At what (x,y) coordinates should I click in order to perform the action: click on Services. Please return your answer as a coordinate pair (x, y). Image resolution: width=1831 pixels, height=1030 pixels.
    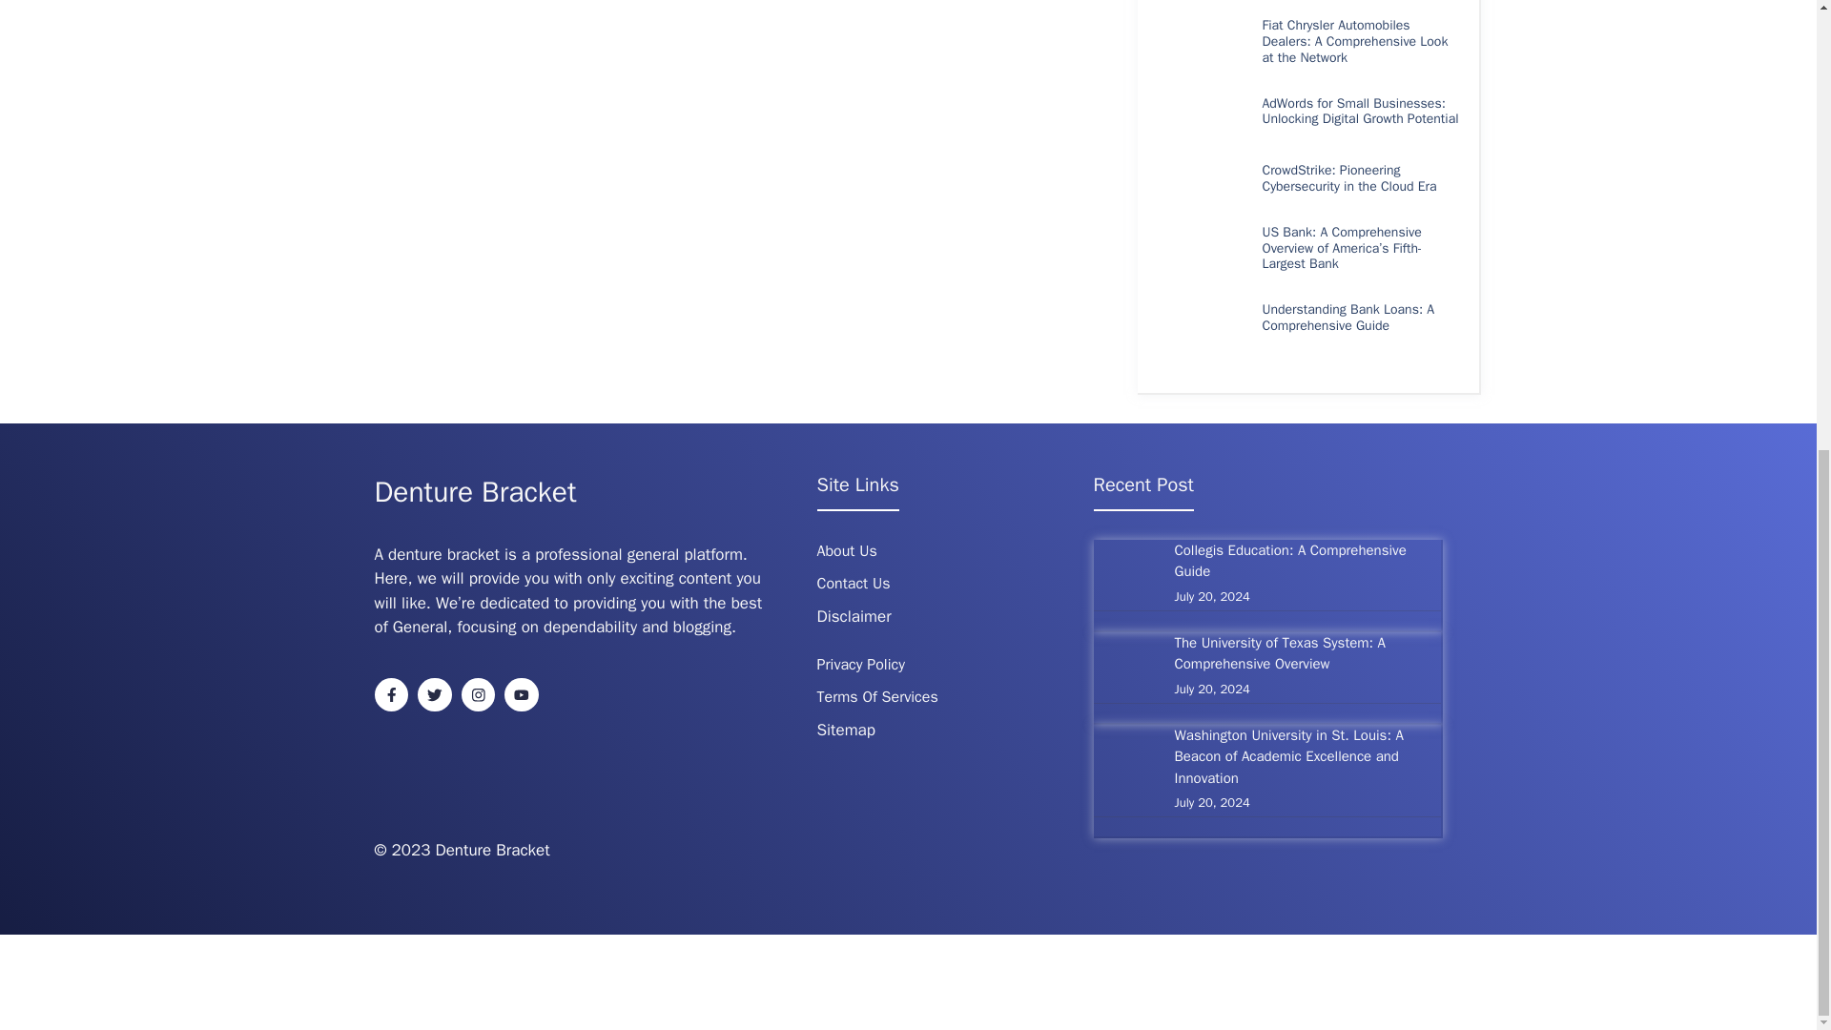
    Looking at the image, I should click on (910, 696).